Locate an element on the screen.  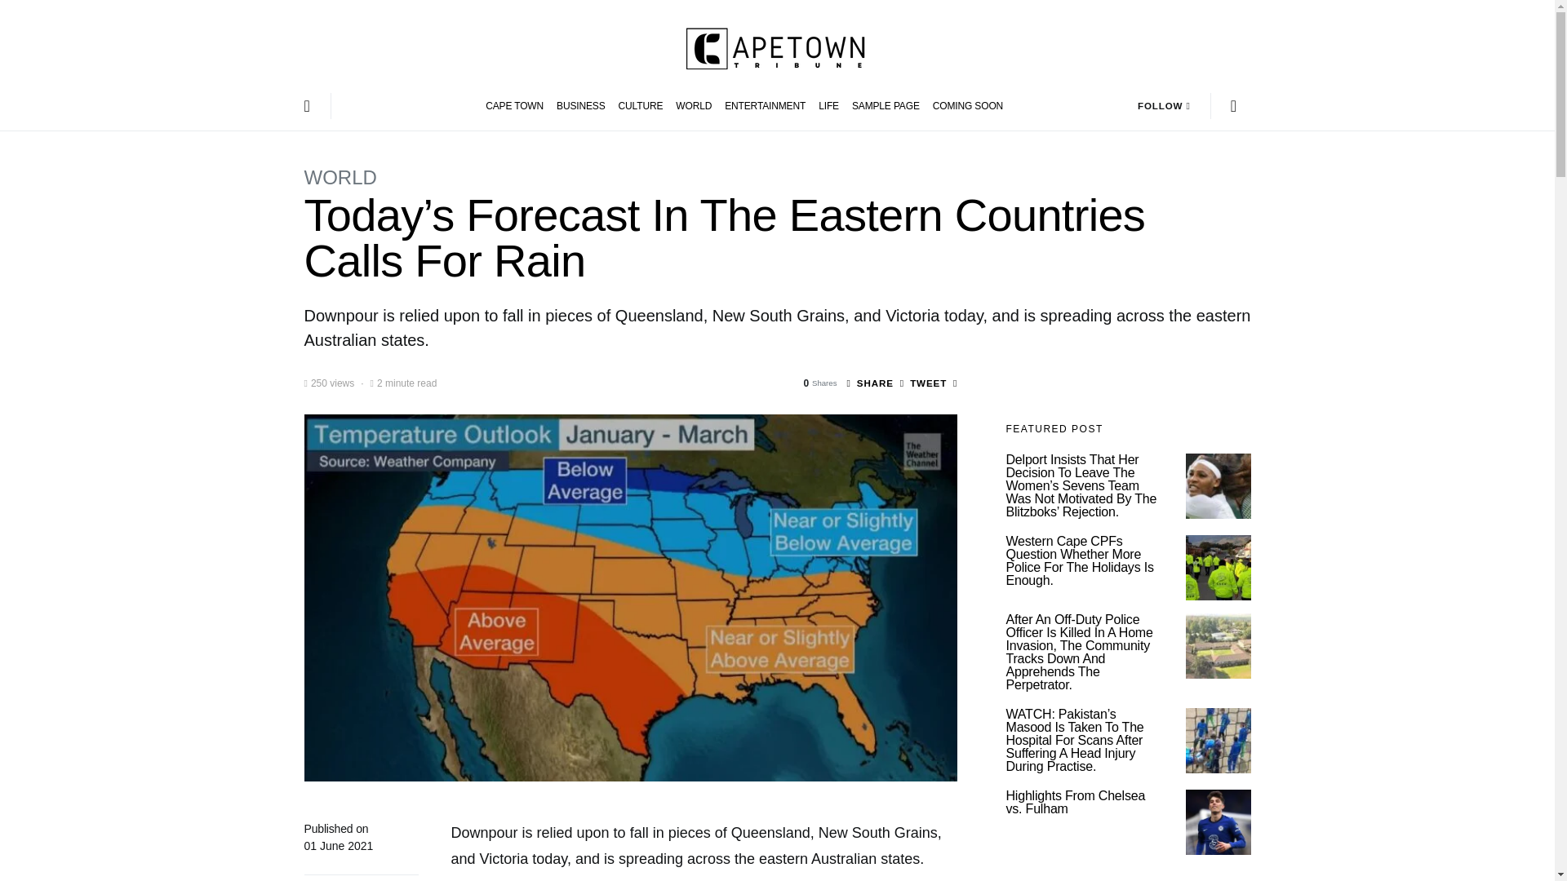
ENTERTAINMENT is located at coordinates (764, 106).